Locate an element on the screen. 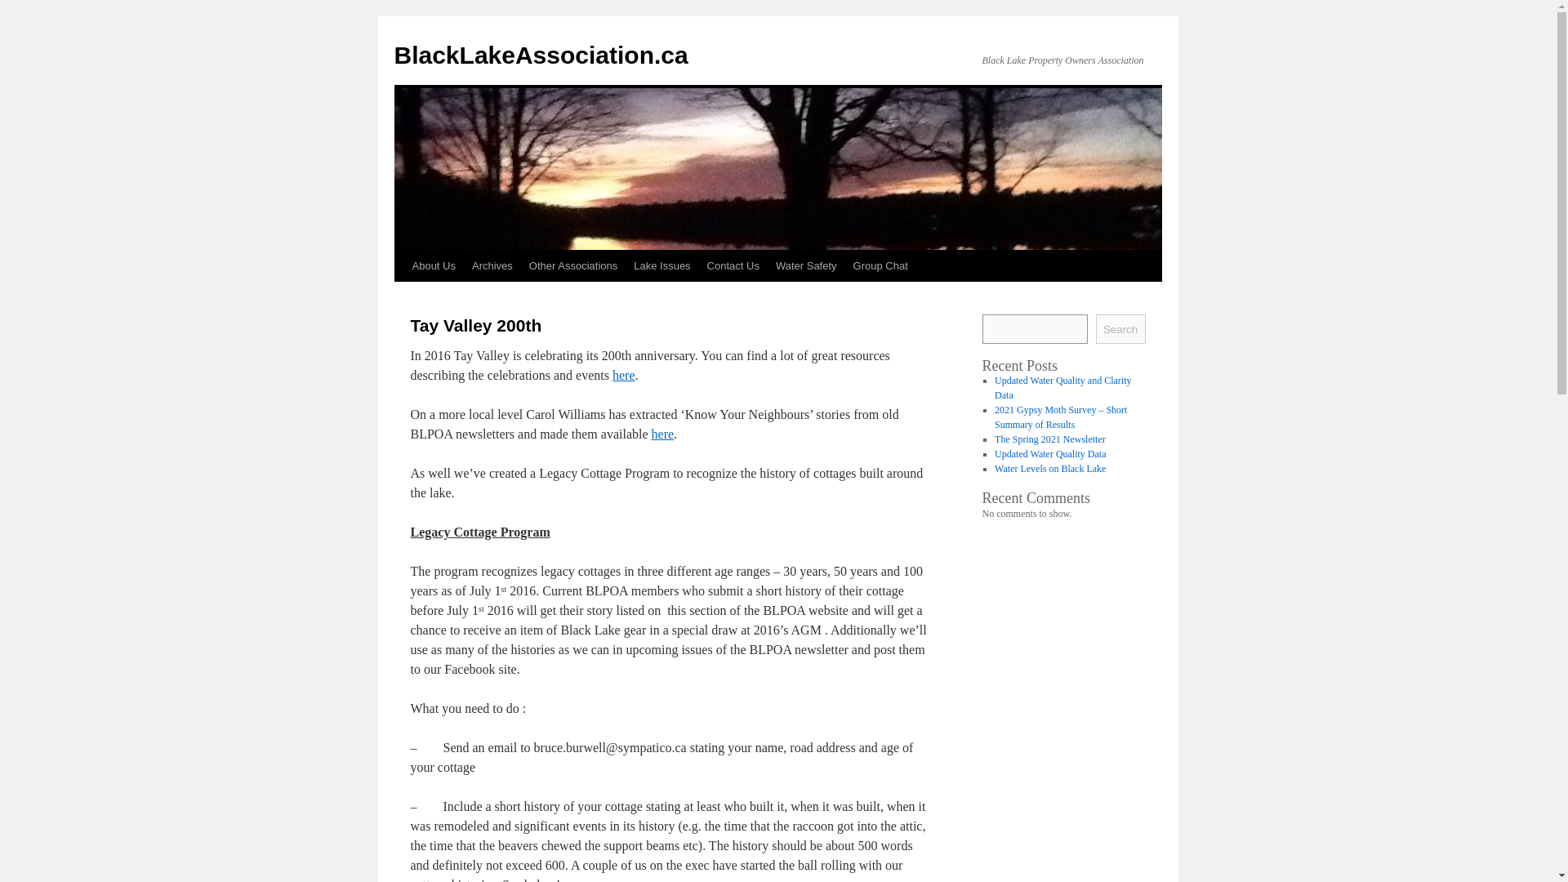 This screenshot has width=1568, height=882. Water Levels on Black Lake is located at coordinates (1049, 469).